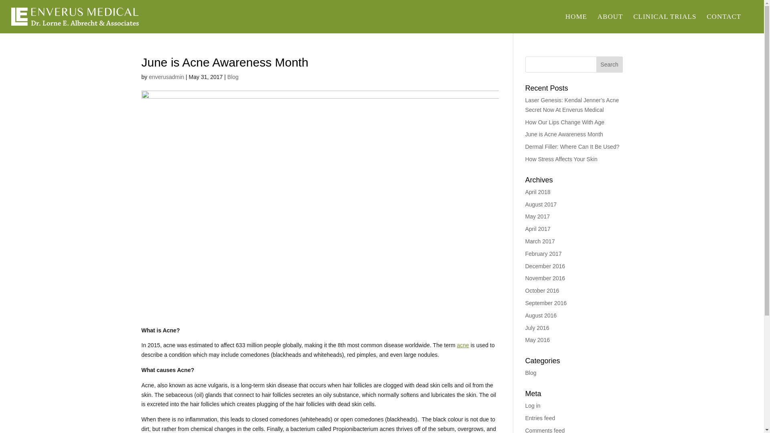  Describe the element at coordinates (537, 328) in the screenshot. I see `July 2016` at that location.